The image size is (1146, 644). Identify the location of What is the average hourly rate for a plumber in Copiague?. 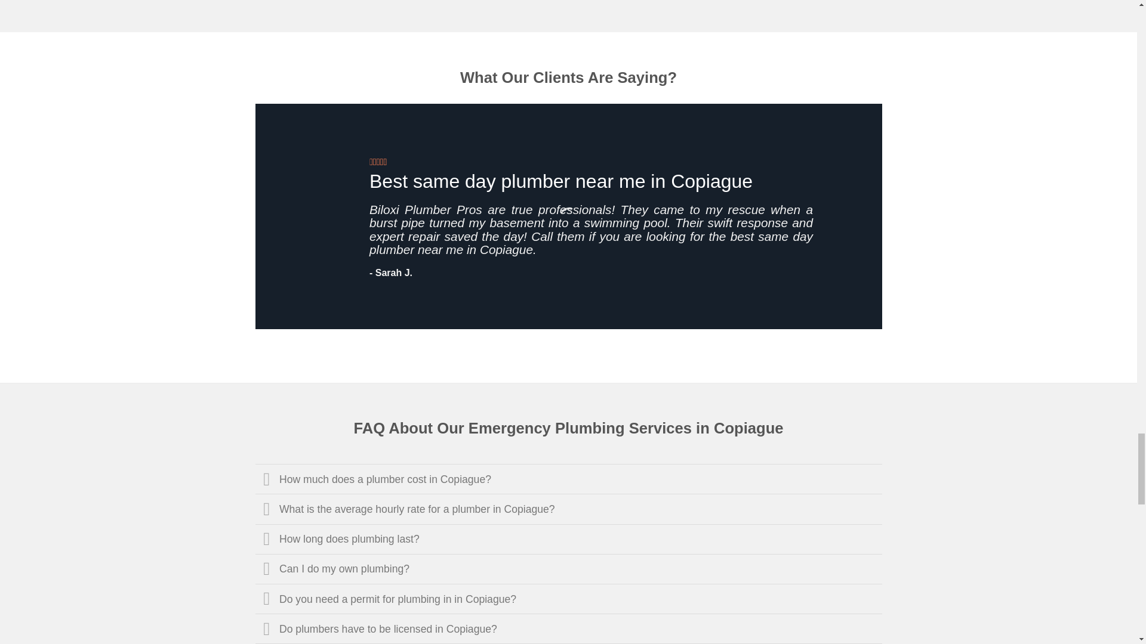
(569, 509).